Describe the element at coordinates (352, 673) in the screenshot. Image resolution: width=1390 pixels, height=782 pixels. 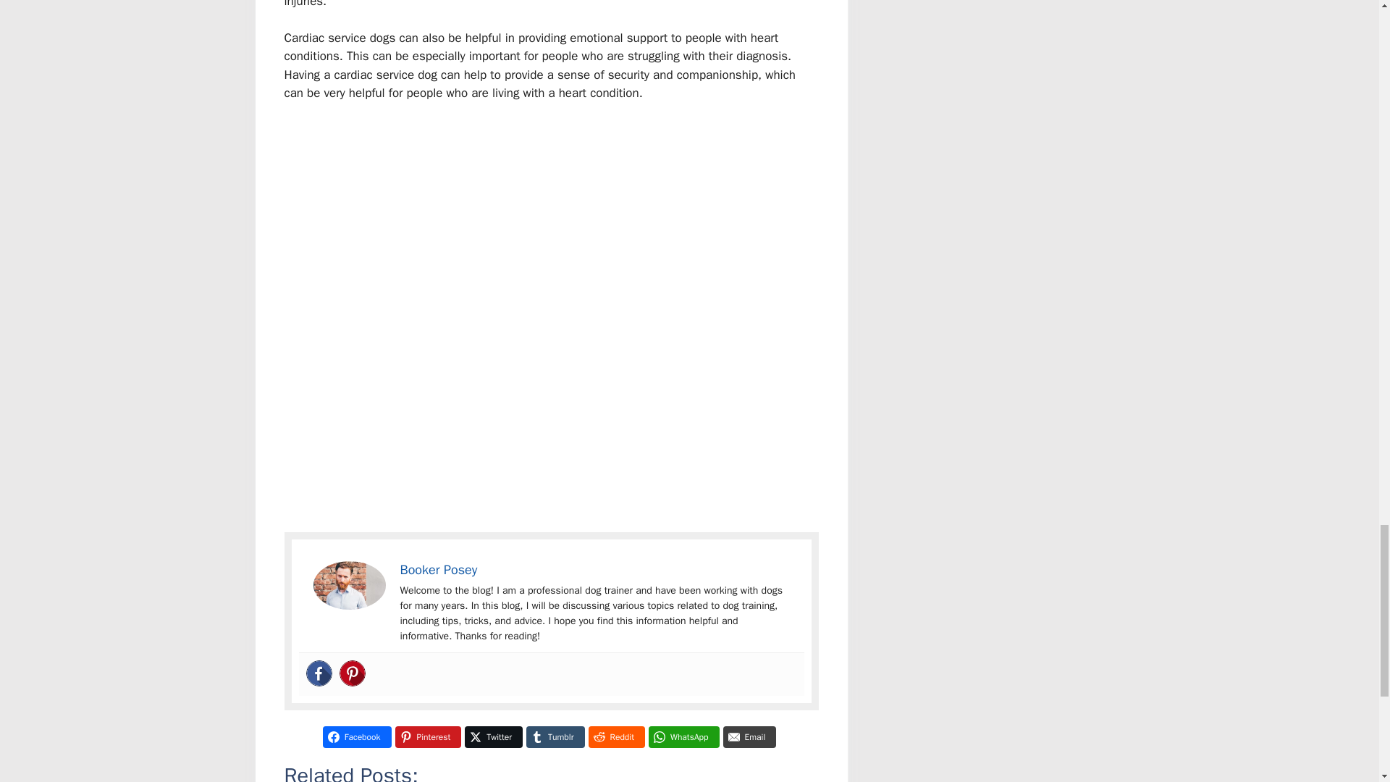
I see `Pinterest` at that location.